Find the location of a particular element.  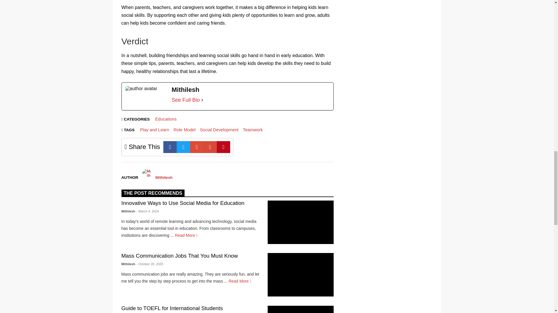

Google-plus is located at coordinates (197, 147).